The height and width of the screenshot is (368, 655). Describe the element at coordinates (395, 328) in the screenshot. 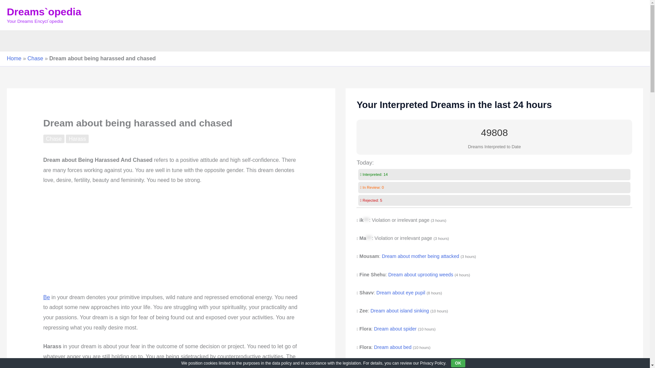

I see `Dream about spider` at that location.